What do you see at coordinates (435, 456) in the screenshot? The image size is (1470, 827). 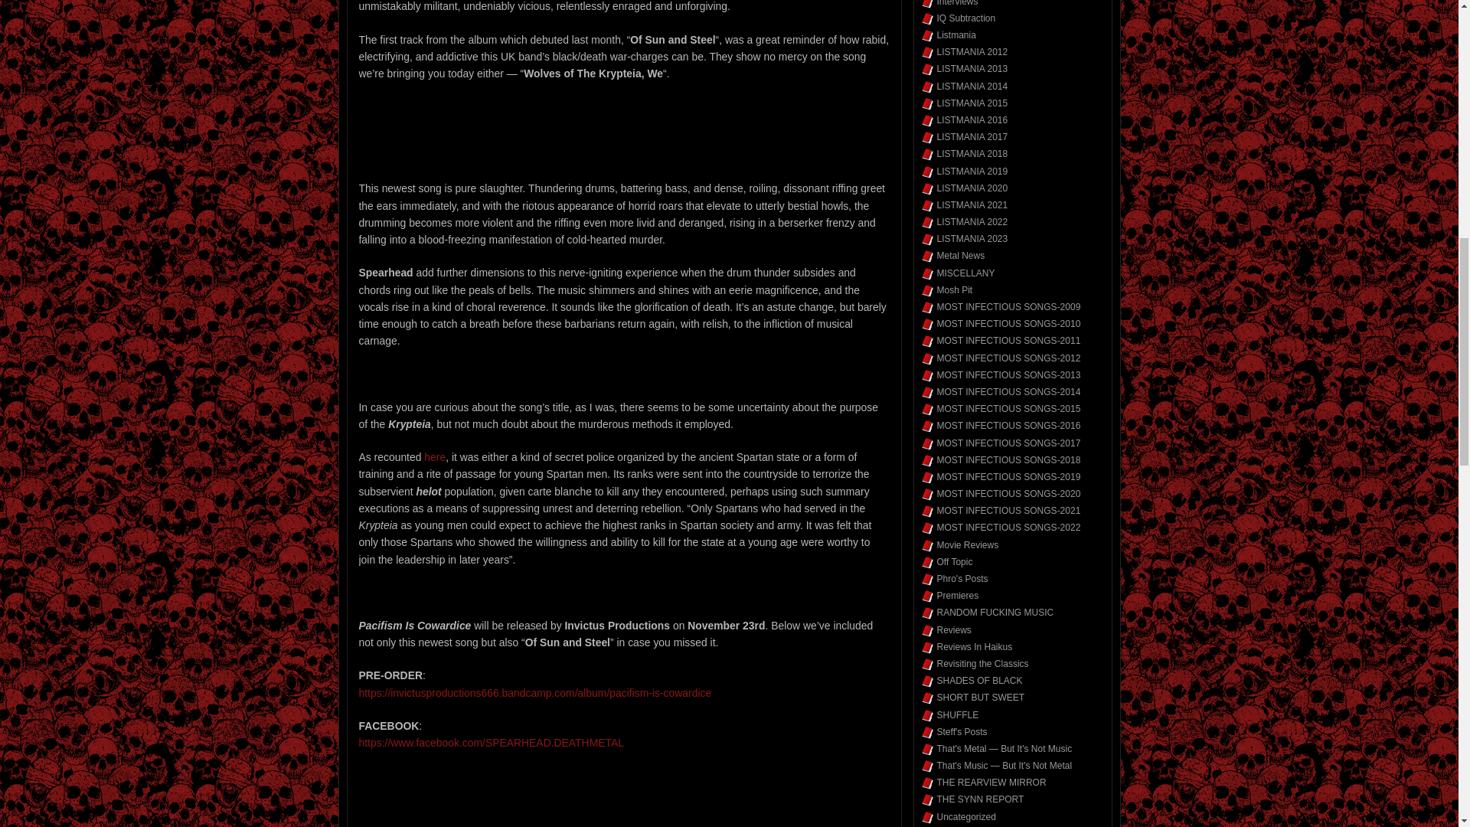 I see `here` at bounding box center [435, 456].